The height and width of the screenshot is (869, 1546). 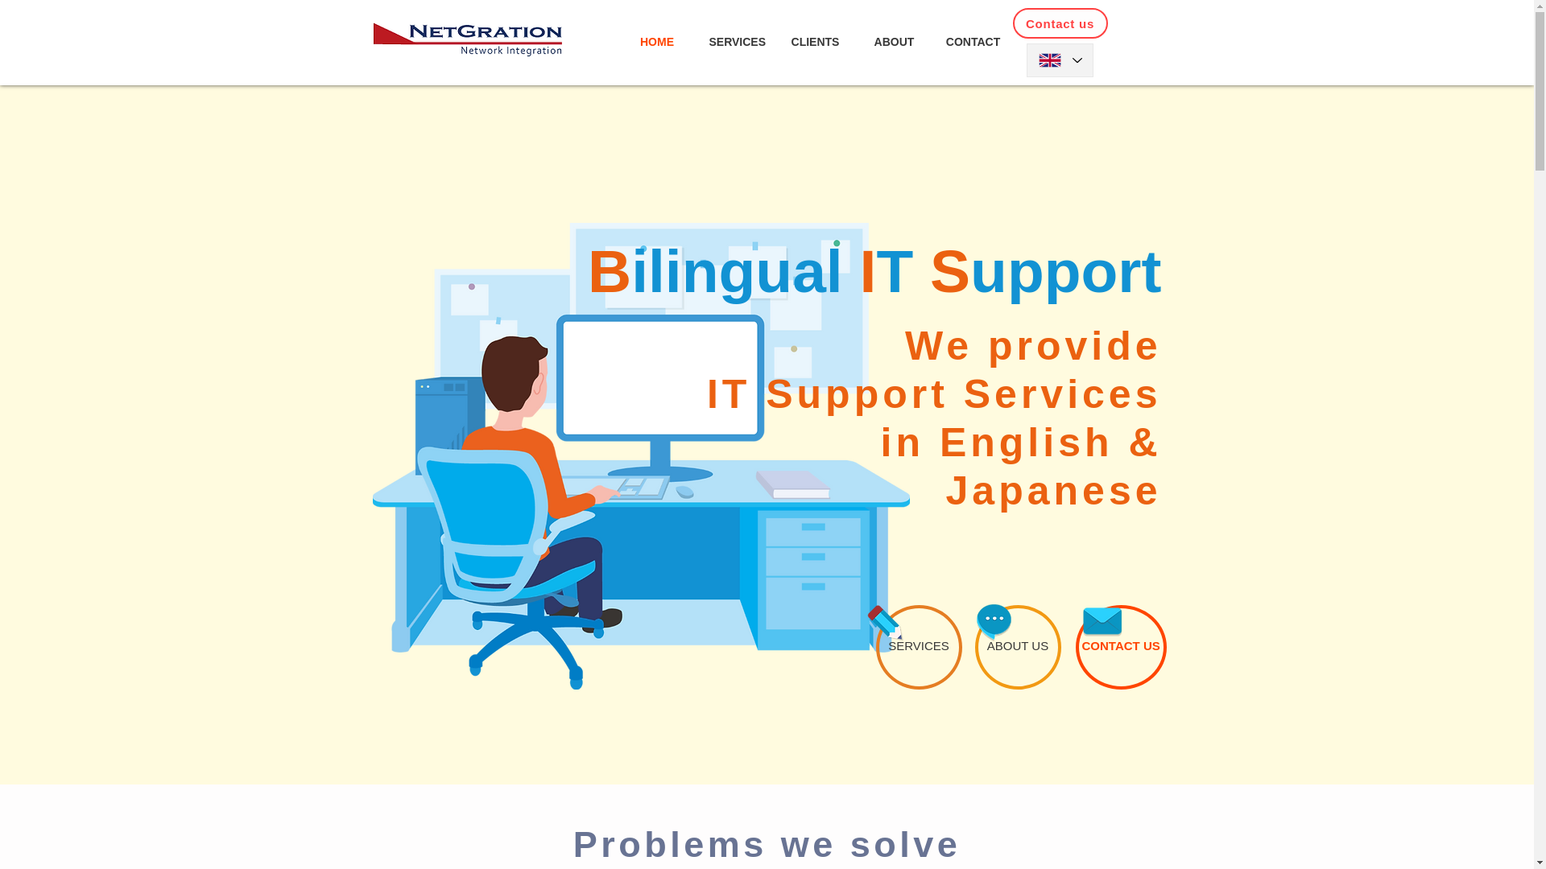 I want to click on ABOUT US, so click(x=1017, y=647).